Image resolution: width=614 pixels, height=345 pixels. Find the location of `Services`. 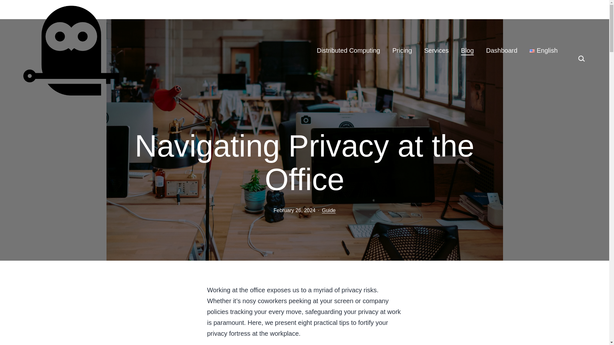

Services is located at coordinates (436, 50).